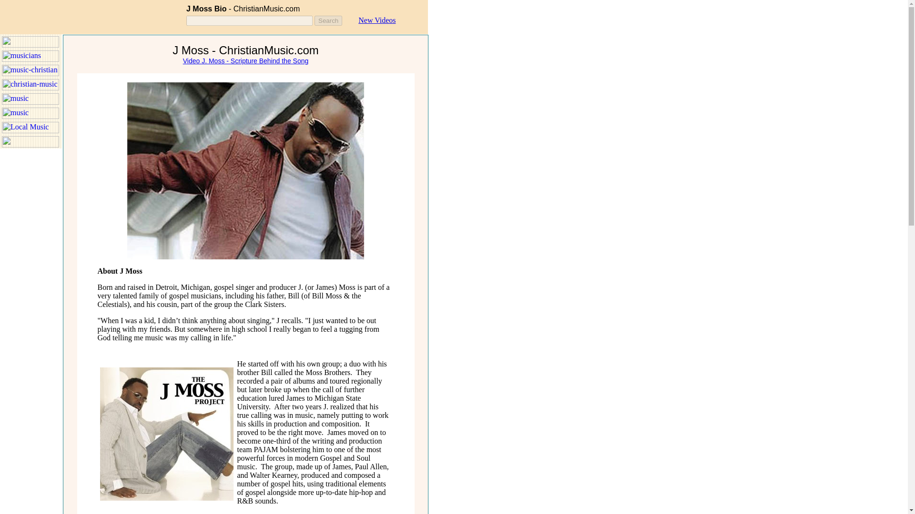  Describe the element at coordinates (376, 20) in the screenshot. I see `New Videos` at that location.